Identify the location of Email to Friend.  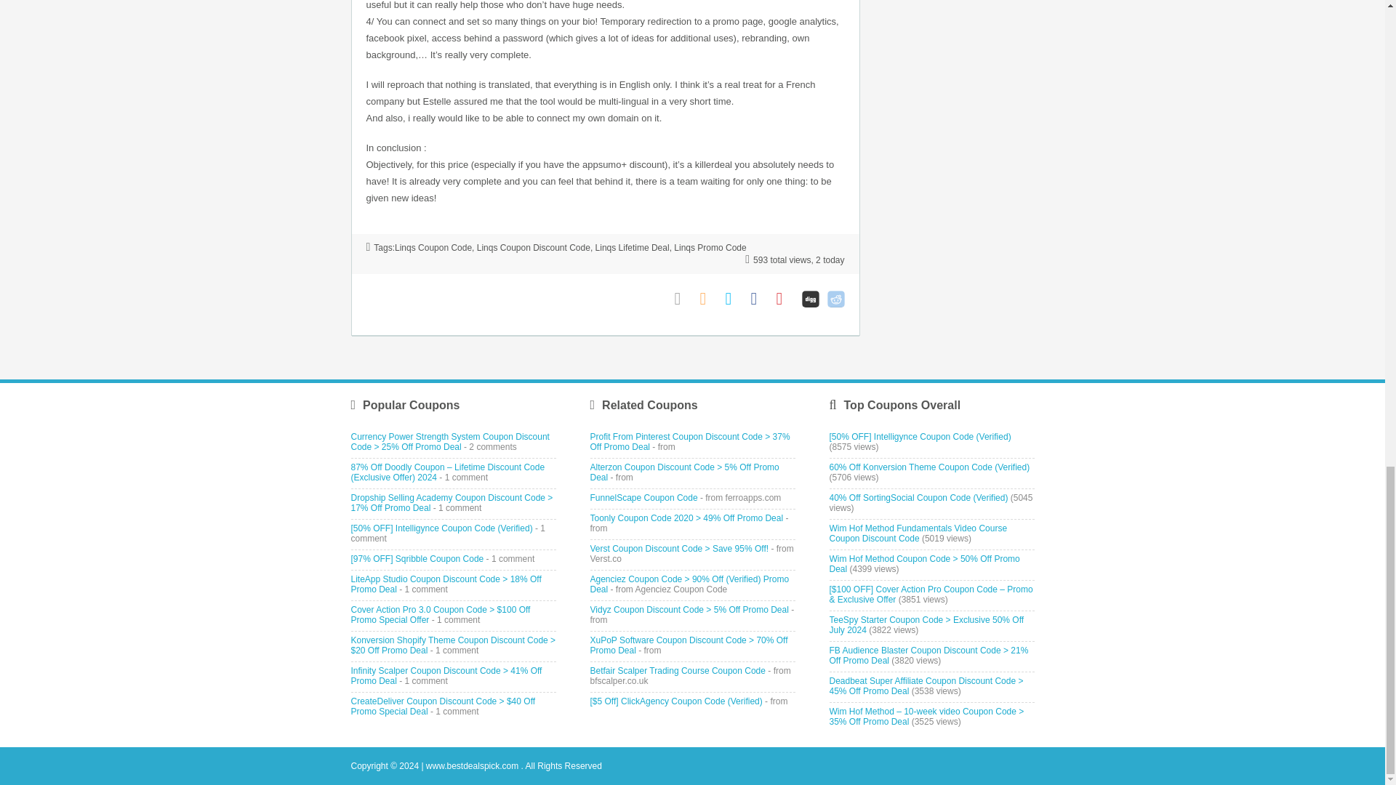
(683, 299).